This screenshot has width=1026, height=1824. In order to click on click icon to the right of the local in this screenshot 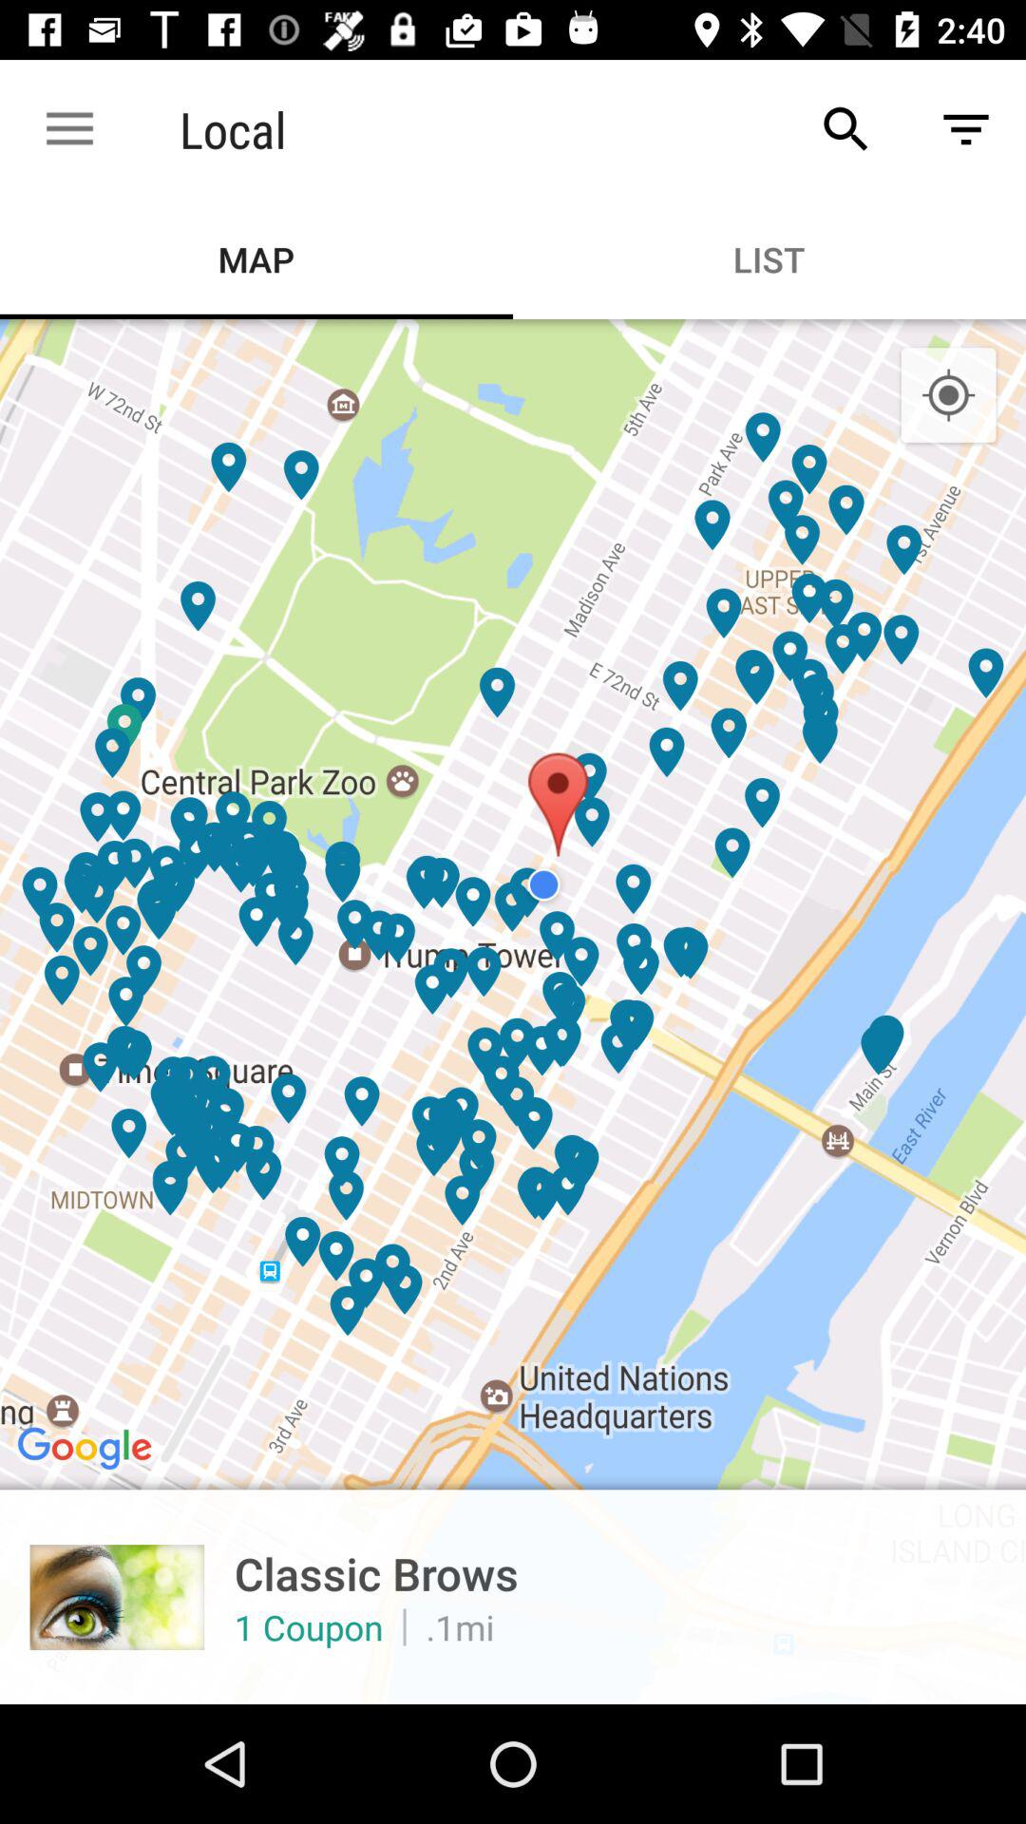, I will do `click(845, 129)`.